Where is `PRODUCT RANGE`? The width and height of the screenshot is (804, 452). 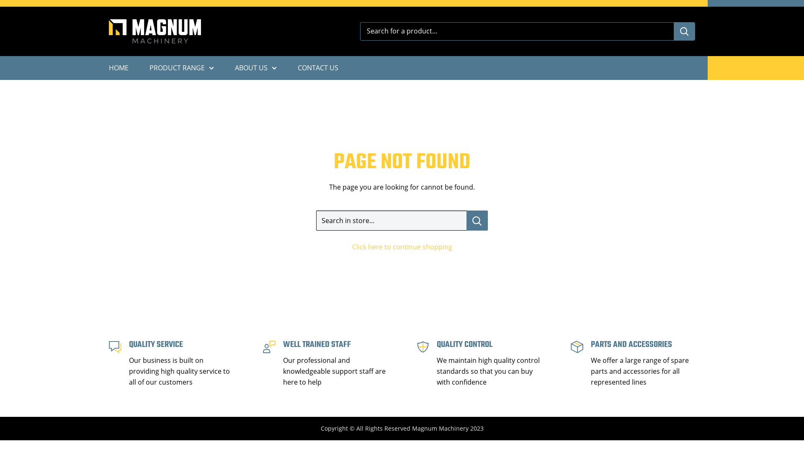 PRODUCT RANGE is located at coordinates (182, 68).